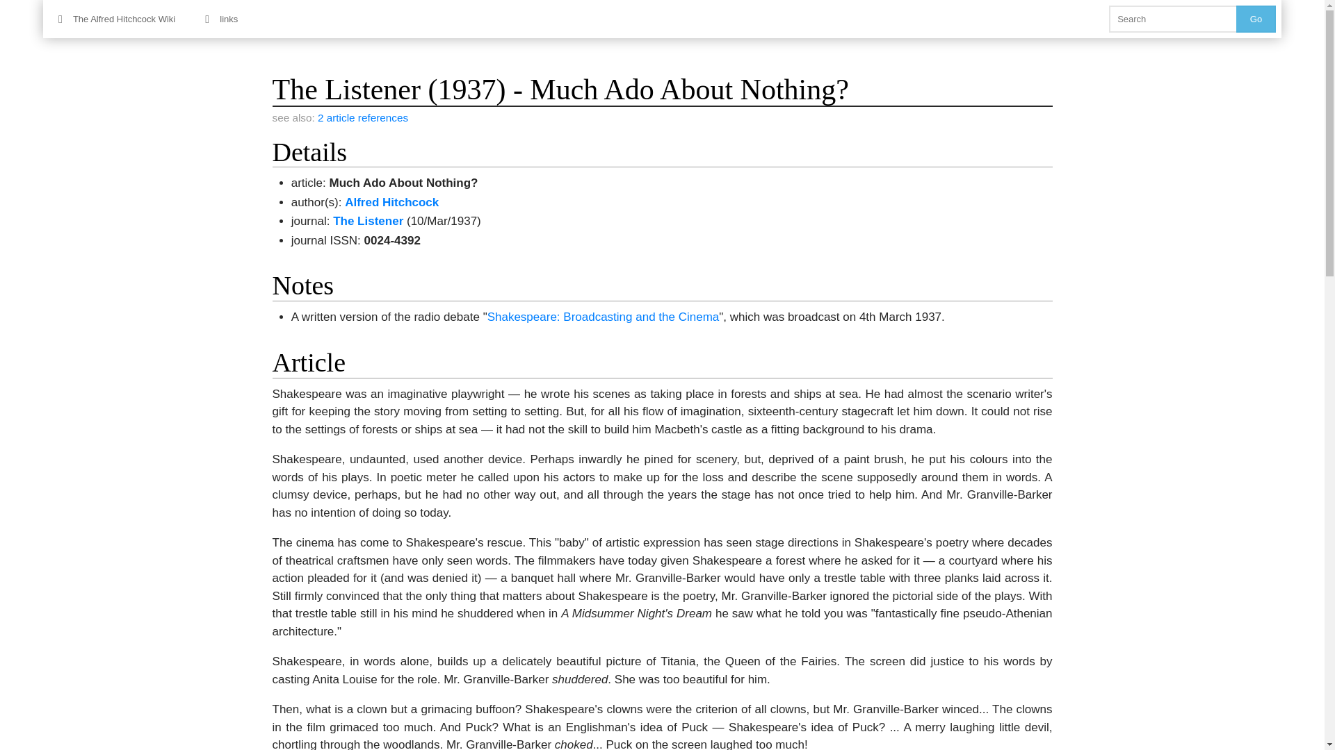 The width and height of the screenshot is (1335, 750). I want to click on 2 article references, so click(363, 117).